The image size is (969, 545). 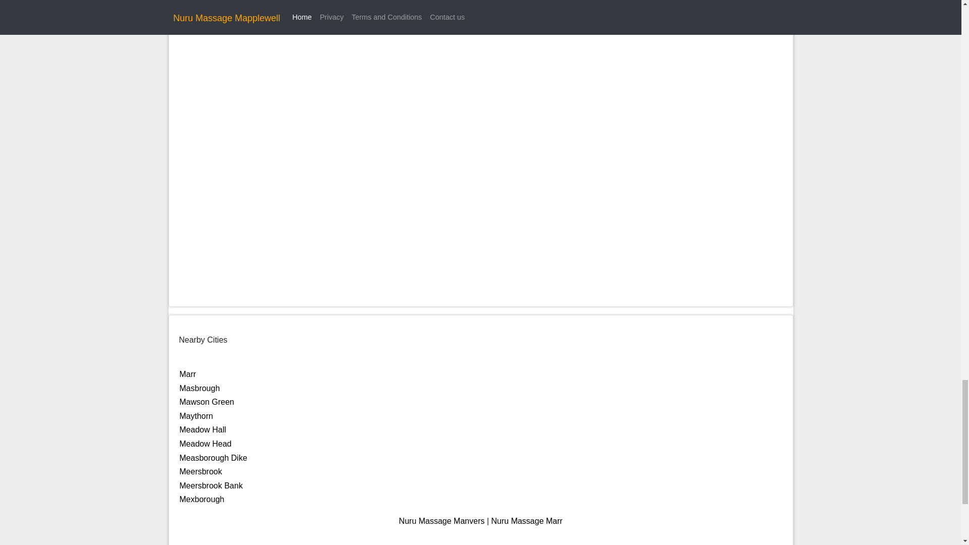 I want to click on Marr, so click(x=188, y=374).